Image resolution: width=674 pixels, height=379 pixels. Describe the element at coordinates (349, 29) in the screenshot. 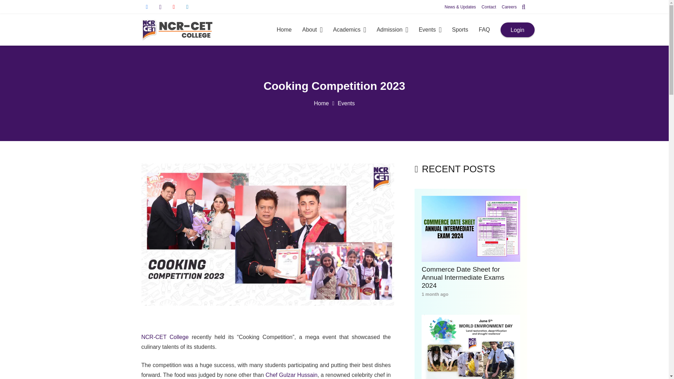

I see `Academics` at that location.